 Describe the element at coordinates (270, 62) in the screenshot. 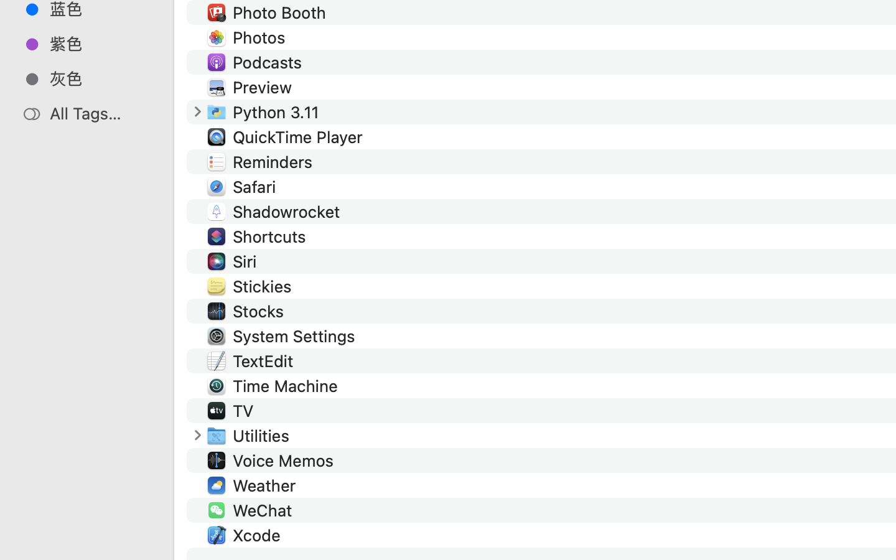

I see `Podcasts` at that location.